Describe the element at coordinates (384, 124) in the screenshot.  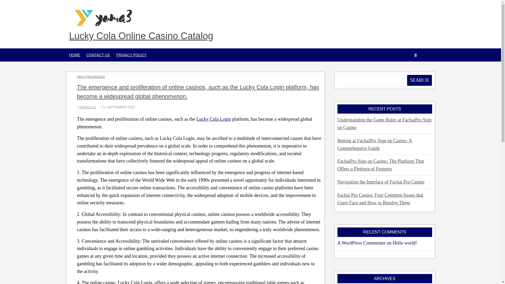
I see `Understanding the Game Rules at FachaiPro Sign up Casino` at that location.